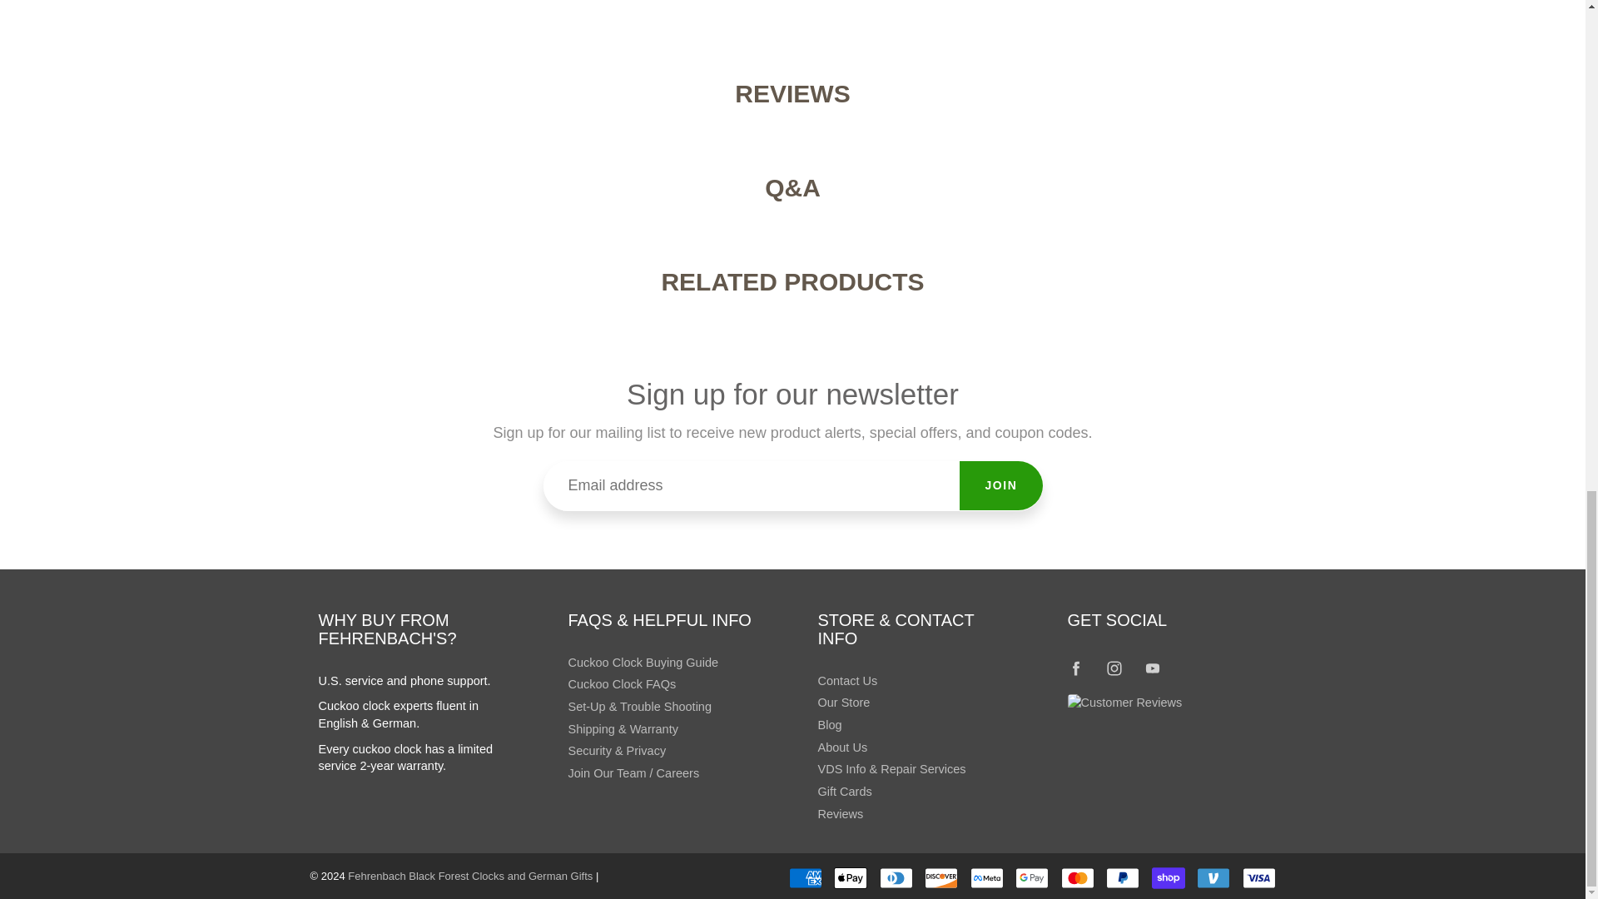 Image resolution: width=1598 pixels, height=899 pixels. I want to click on Visa, so click(1258, 878).